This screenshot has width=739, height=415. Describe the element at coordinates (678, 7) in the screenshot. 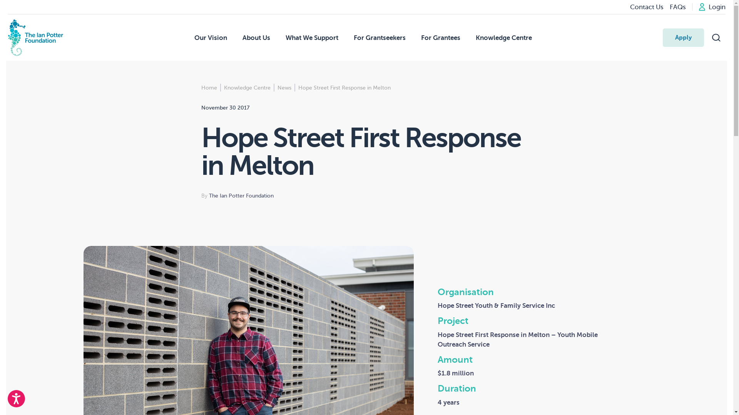

I see `FAQs` at that location.